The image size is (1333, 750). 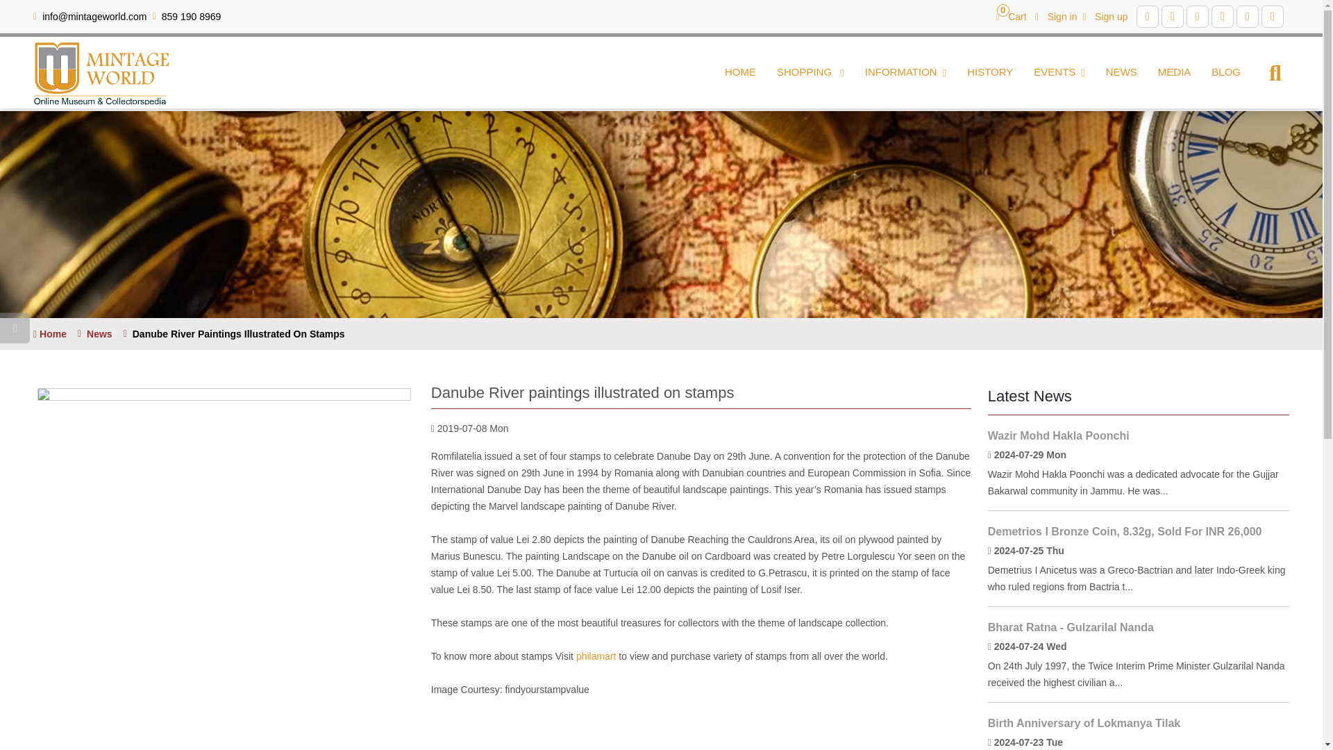 I want to click on Sign in, so click(x=1056, y=16).